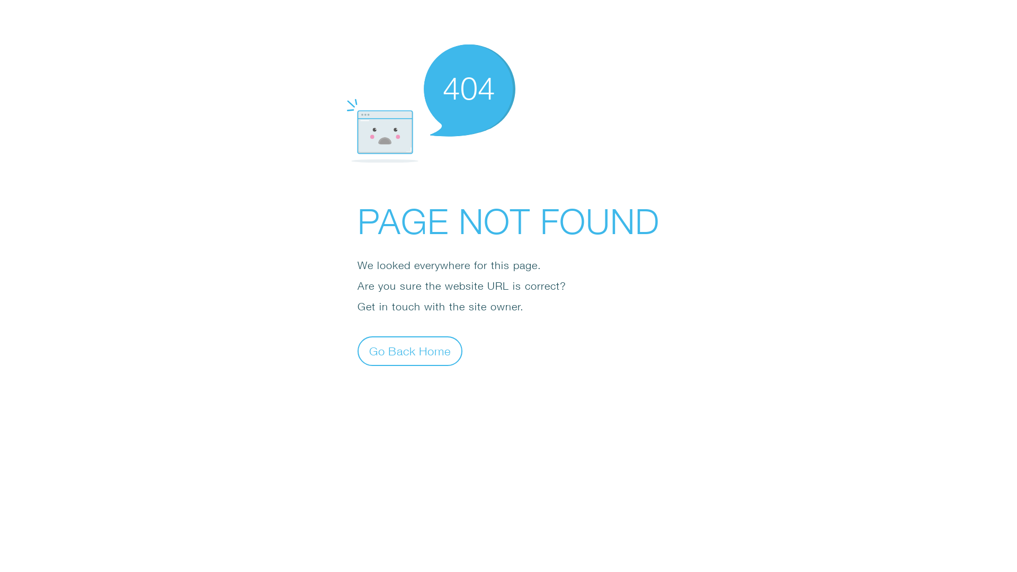  What do you see at coordinates (410, 351) in the screenshot?
I see `Go Back Home` at bounding box center [410, 351].